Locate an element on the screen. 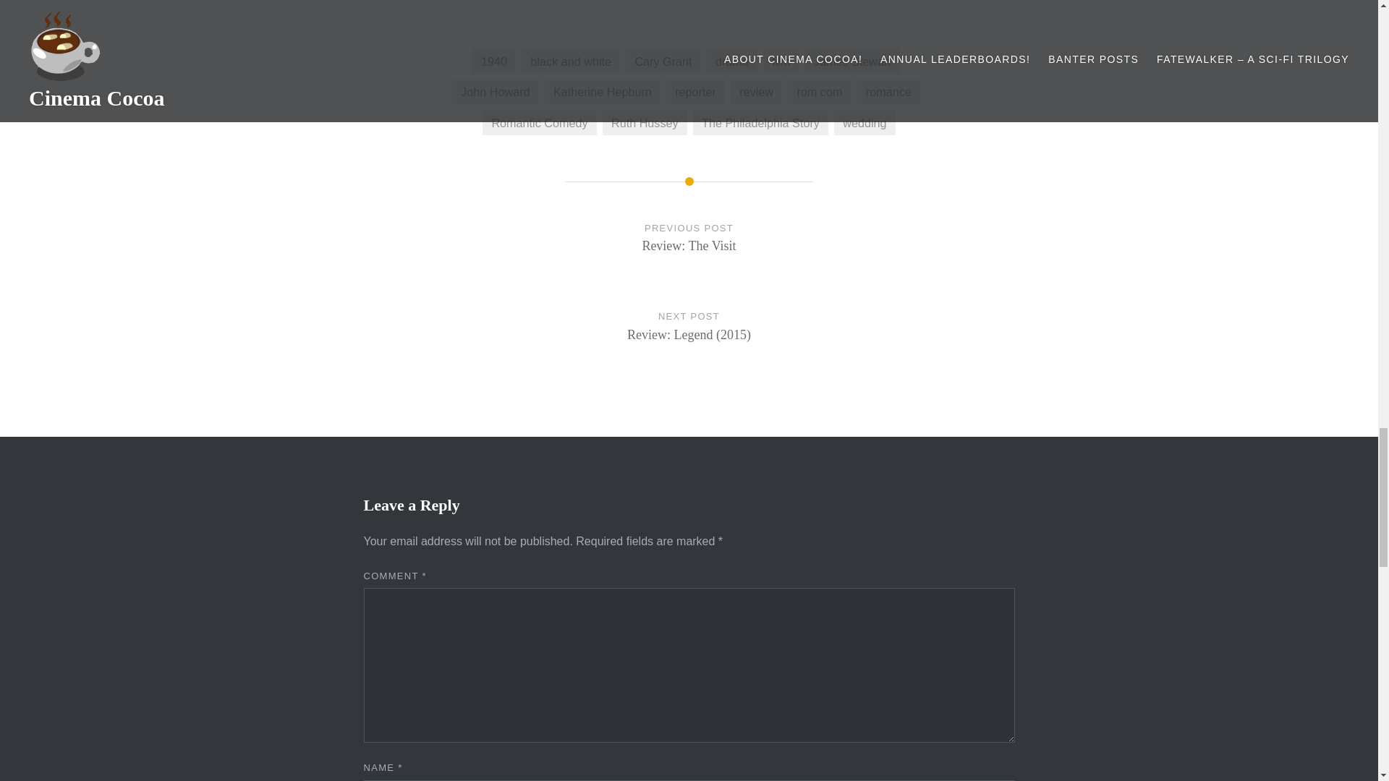 This screenshot has width=1389, height=781. Katherine Hepburn is located at coordinates (602, 91).